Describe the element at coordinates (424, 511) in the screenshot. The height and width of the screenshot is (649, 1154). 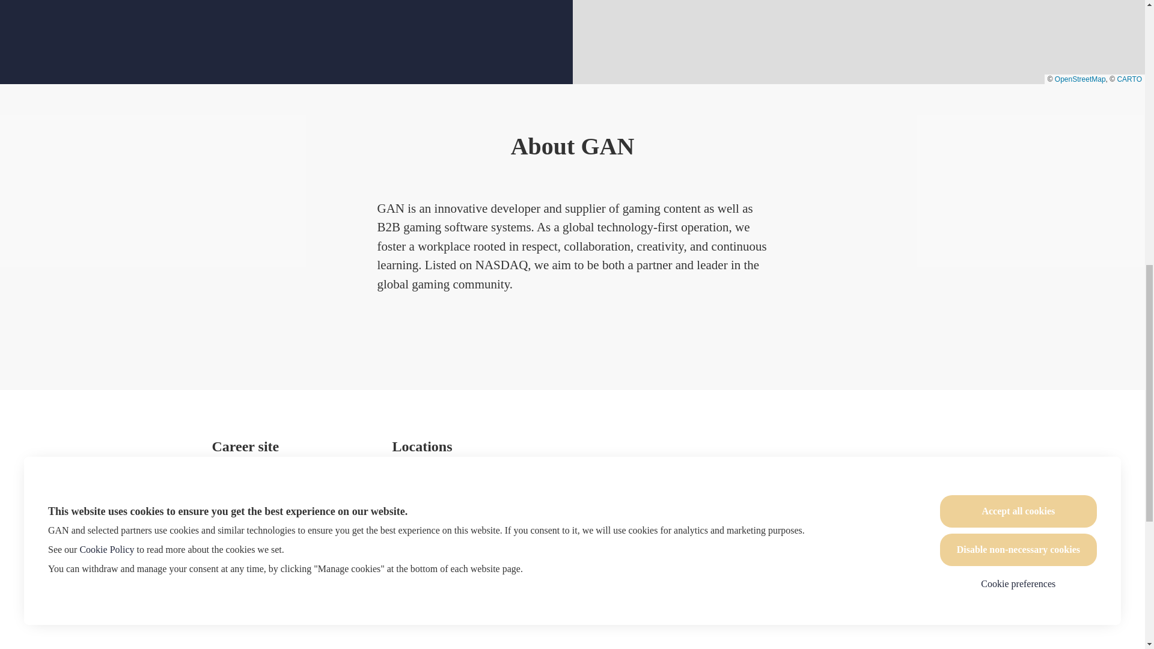
I see `Tel Aviv, Israel` at that location.